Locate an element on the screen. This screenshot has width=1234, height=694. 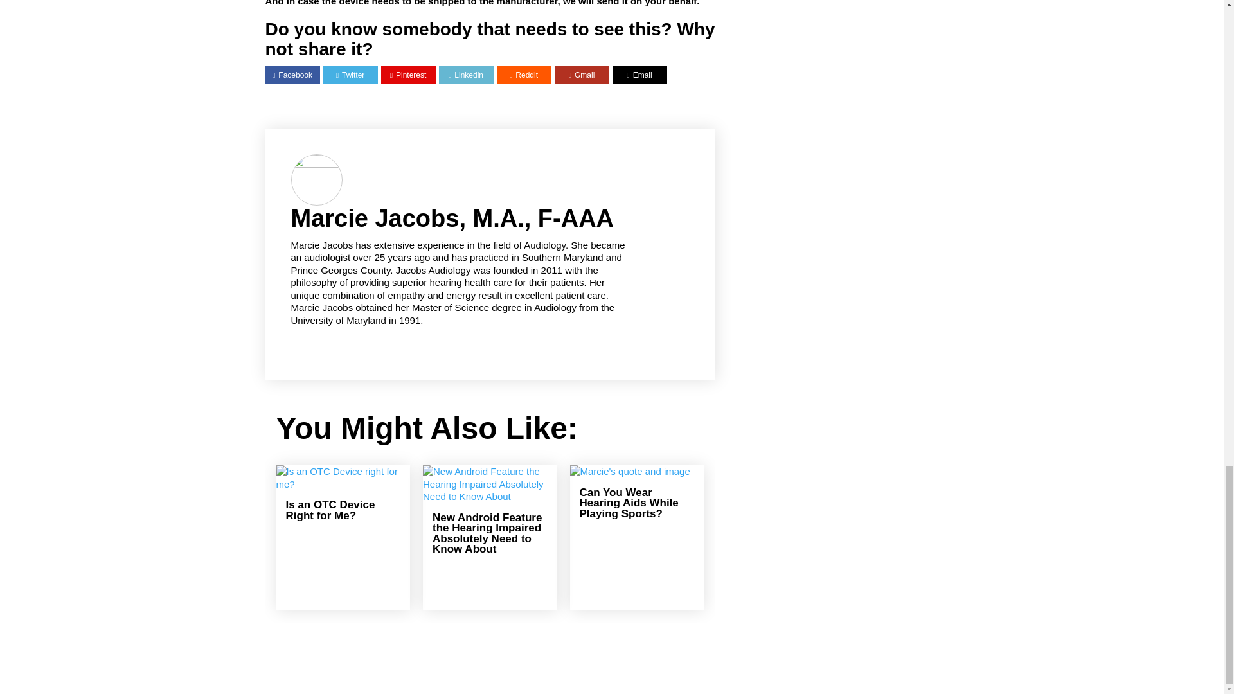
Share on Pinterest is located at coordinates (408, 75).